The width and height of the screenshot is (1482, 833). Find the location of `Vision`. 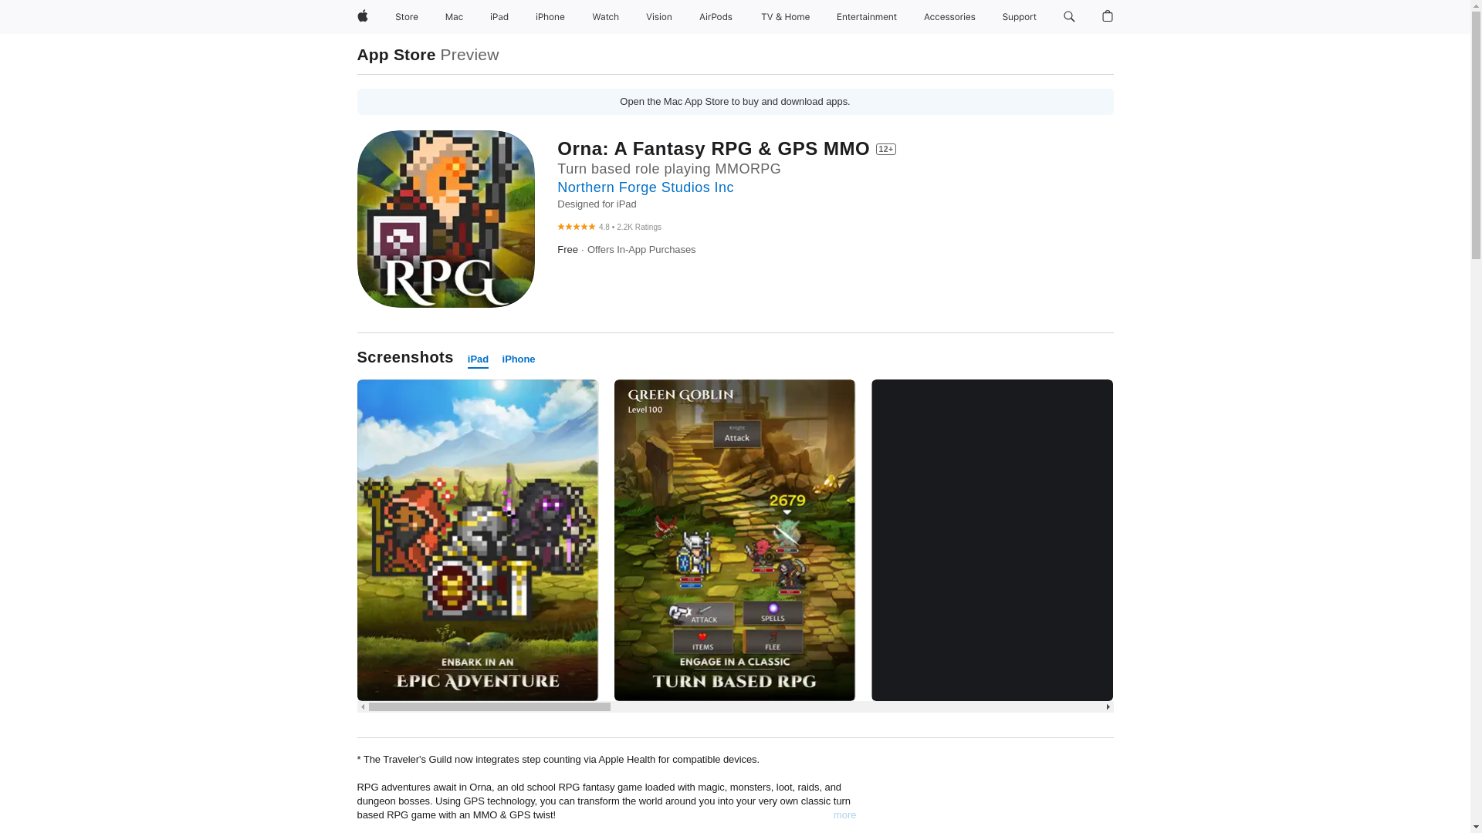

Vision is located at coordinates (659, 17).